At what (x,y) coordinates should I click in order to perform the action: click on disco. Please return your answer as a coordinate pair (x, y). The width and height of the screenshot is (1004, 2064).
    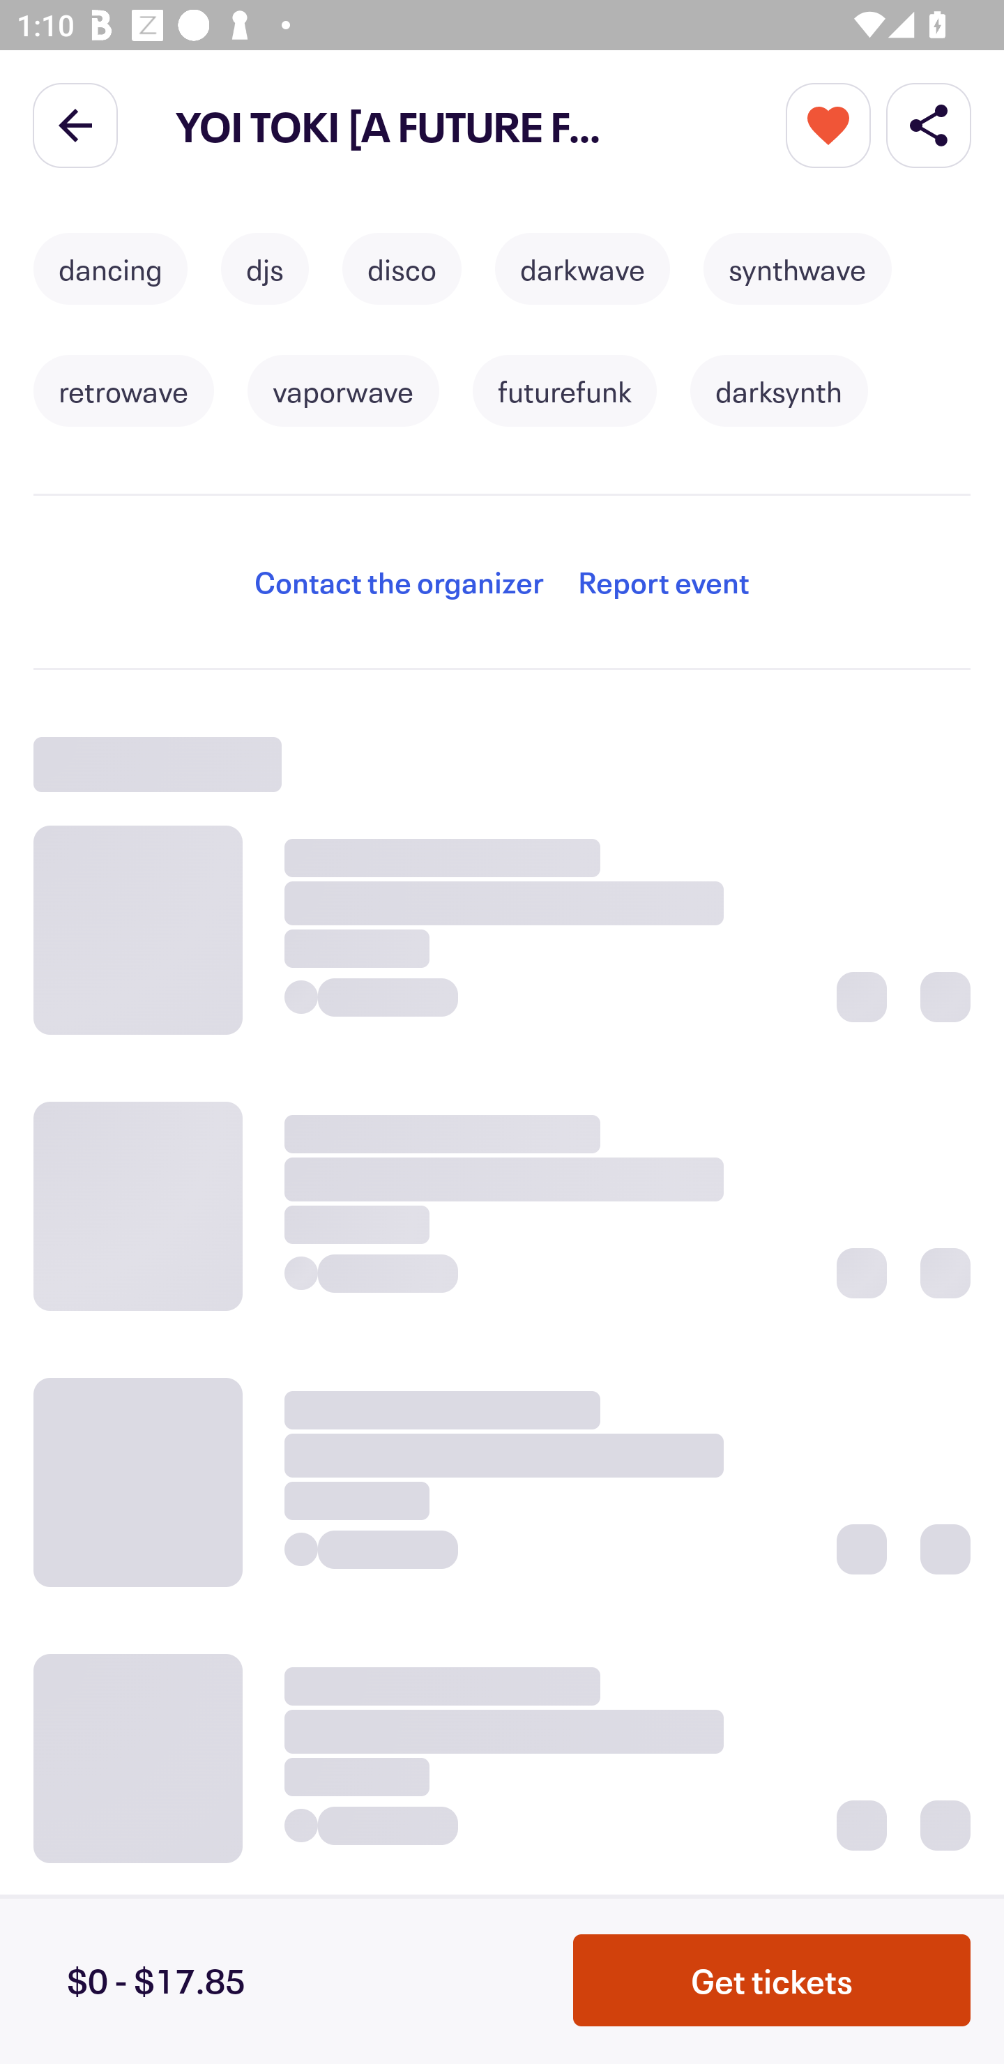
    Looking at the image, I should click on (402, 269).